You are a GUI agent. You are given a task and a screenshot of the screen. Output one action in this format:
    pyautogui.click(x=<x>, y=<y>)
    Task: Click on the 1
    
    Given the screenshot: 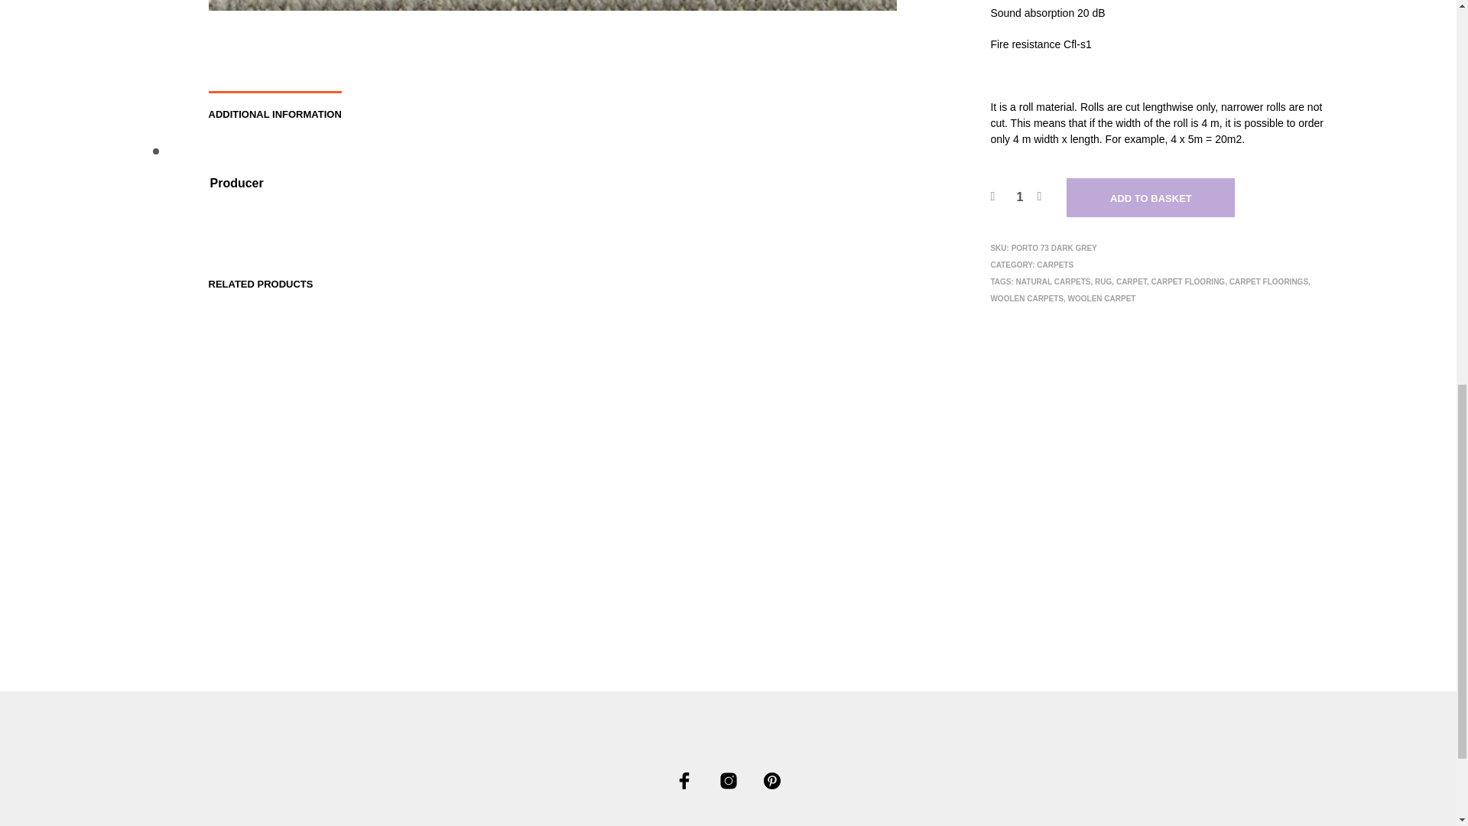 What is the action you would take?
    pyautogui.click(x=1019, y=197)
    